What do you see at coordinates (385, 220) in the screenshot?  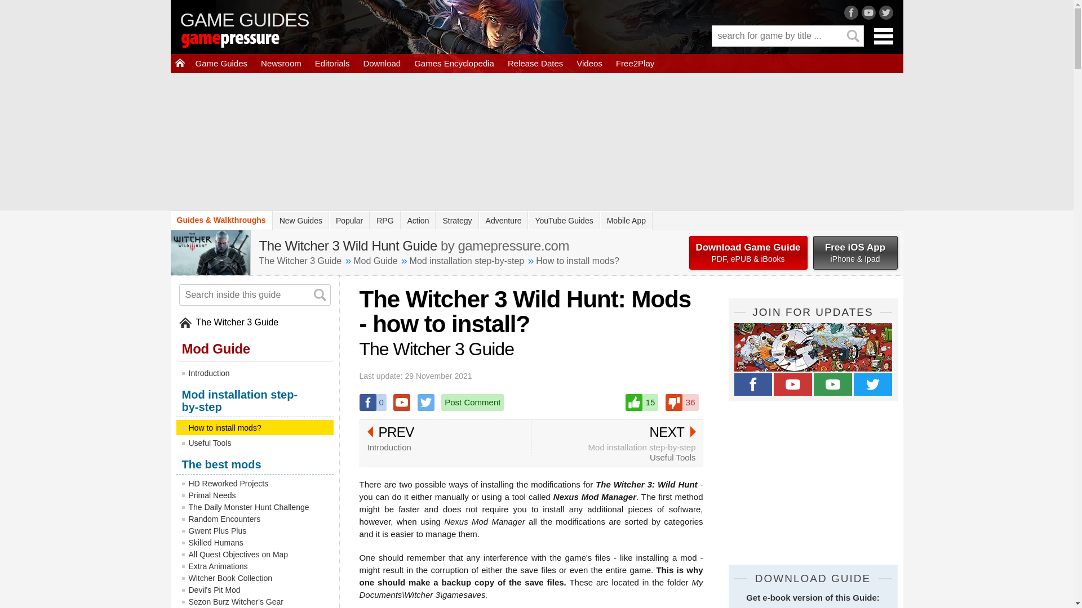 I see `RPG` at bounding box center [385, 220].